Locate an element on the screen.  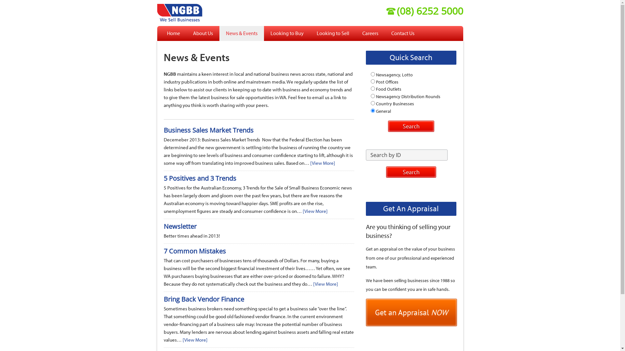
[View More] is located at coordinates (195, 340).